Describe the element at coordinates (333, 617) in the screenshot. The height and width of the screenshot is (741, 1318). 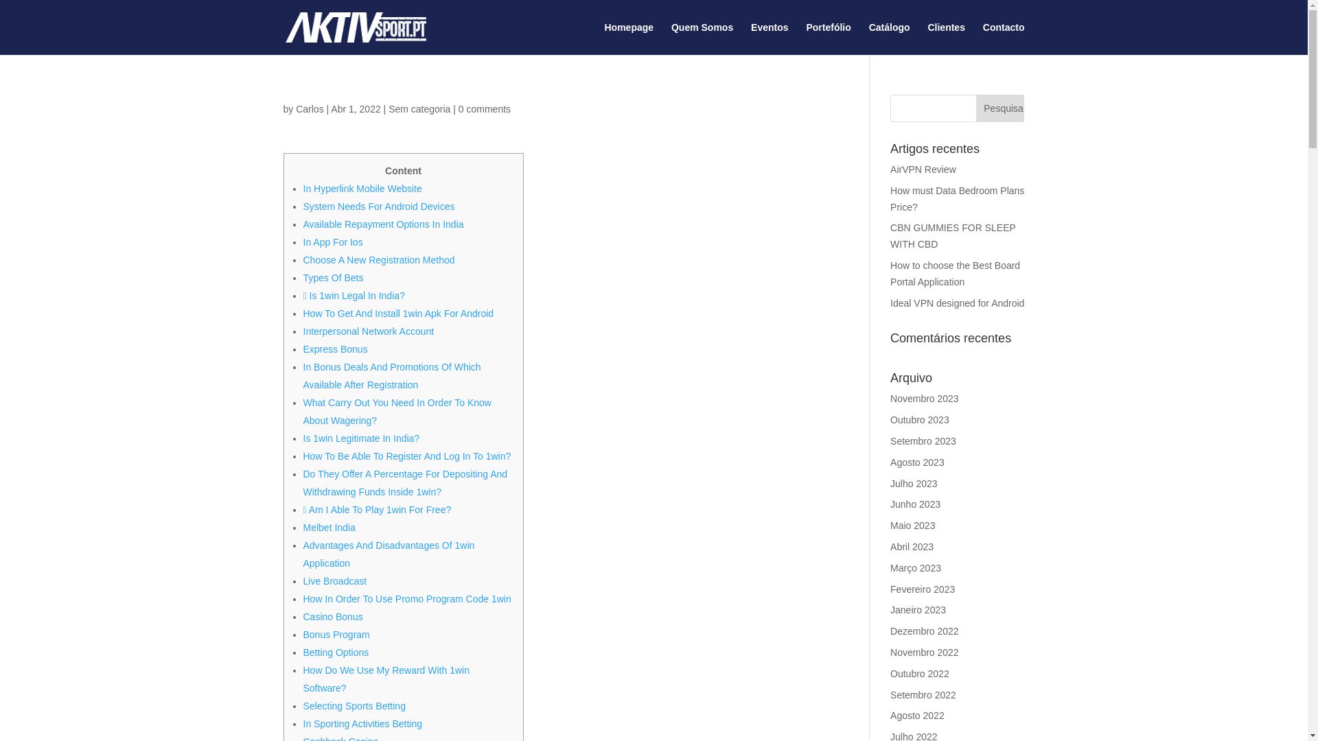
I see `Casino Bonus` at that location.